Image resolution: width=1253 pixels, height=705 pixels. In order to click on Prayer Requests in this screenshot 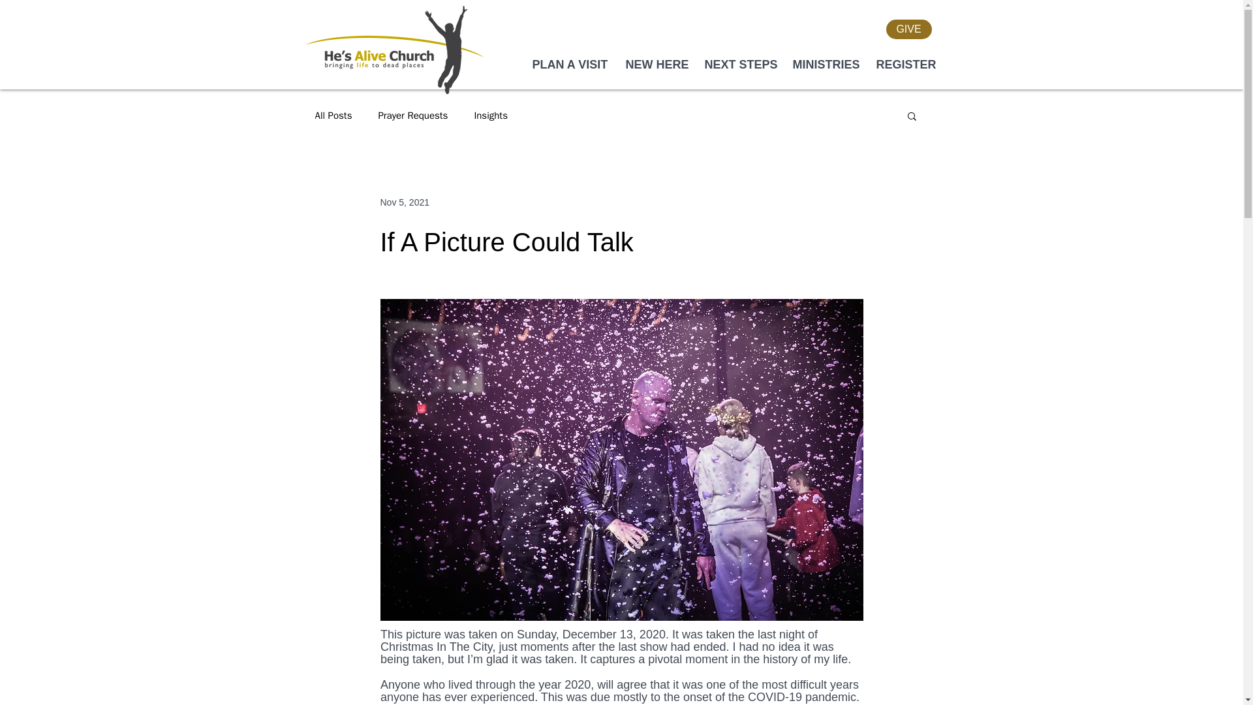, I will do `click(412, 116)`.